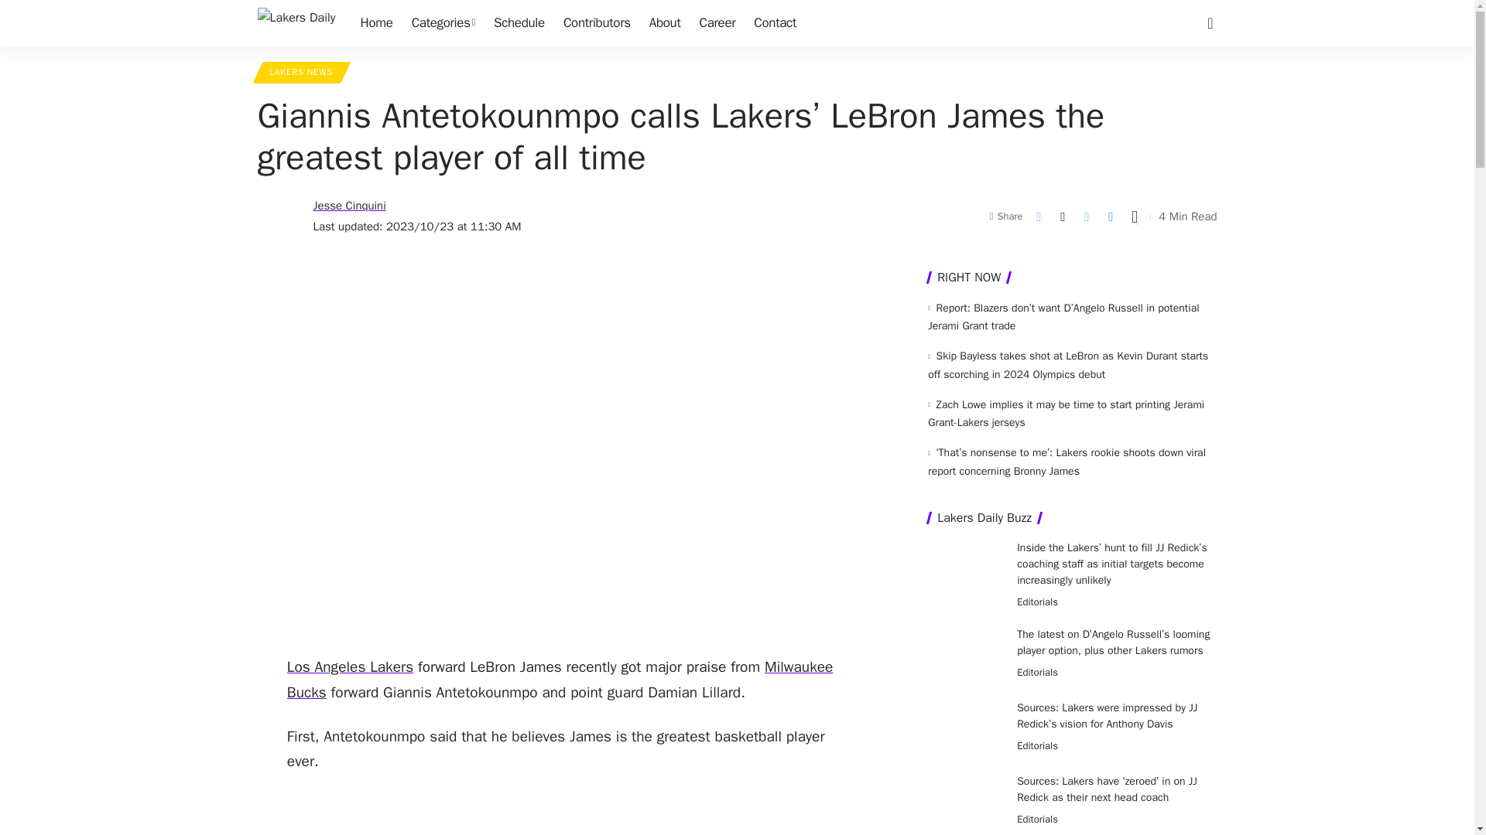 The width and height of the screenshot is (1486, 835). What do you see at coordinates (300, 73) in the screenshot?
I see `LAKERS NEWS` at bounding box center [300, 73].